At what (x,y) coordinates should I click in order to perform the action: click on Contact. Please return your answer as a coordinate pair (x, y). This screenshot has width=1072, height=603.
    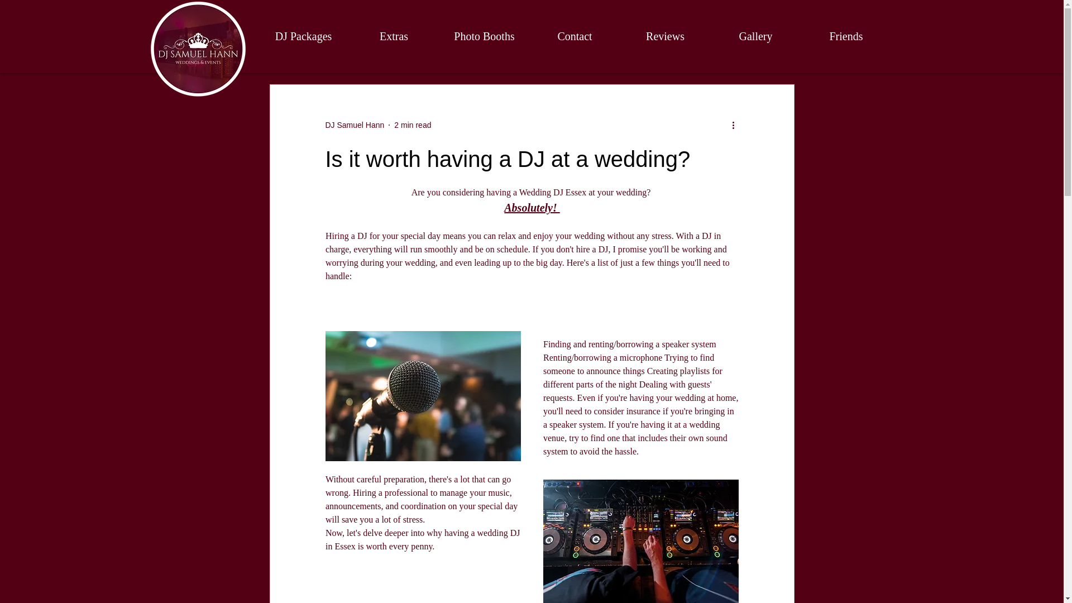
    Looking at the image, I should click on (574, 36).